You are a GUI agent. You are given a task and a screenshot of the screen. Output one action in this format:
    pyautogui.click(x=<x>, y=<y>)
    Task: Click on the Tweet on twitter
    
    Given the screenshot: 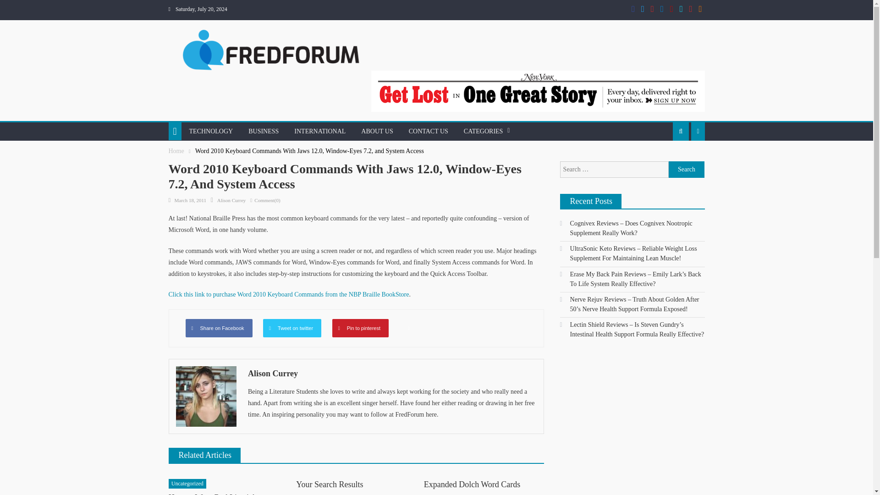 What is the action you would take?
    pyautogui.click(x=292, y=328)
    